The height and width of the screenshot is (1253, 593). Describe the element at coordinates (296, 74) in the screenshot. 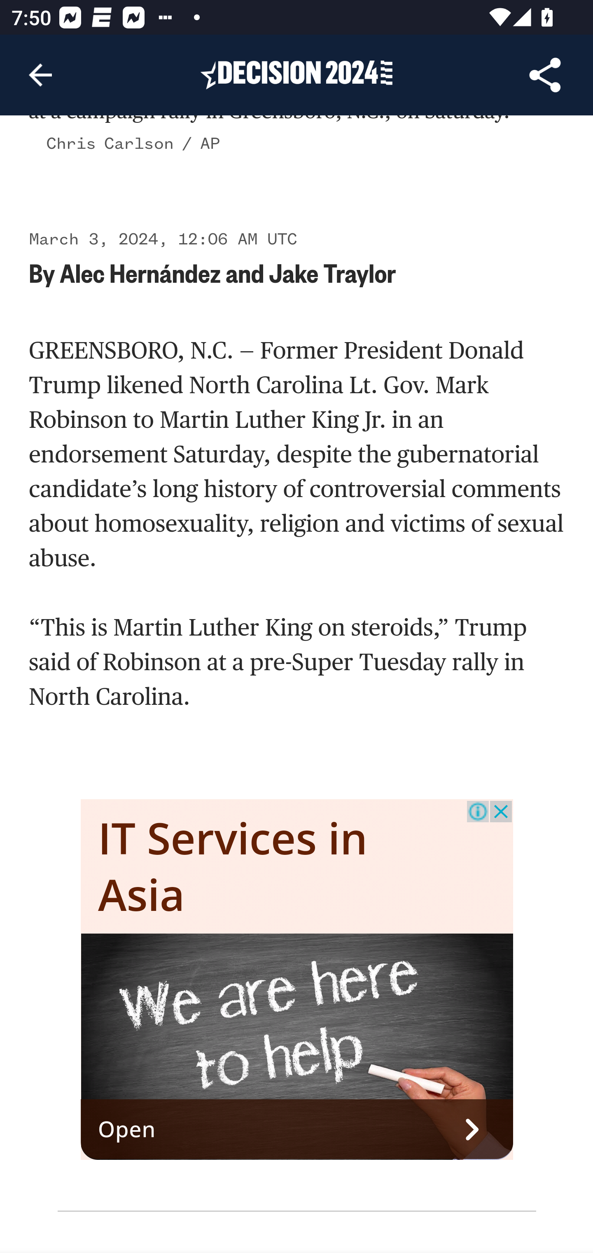

I see `Header, Decision 2024` at that location.